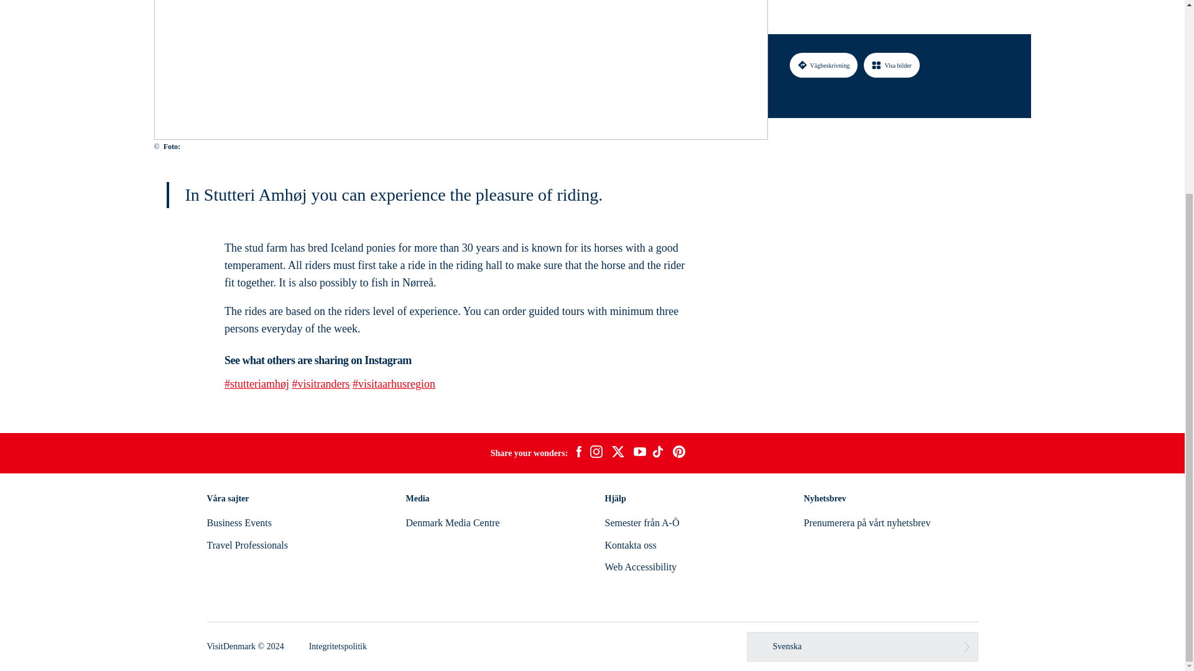  Describe the element at coordinates (578, 454) in the screenshot. I see `facebook` at that location.